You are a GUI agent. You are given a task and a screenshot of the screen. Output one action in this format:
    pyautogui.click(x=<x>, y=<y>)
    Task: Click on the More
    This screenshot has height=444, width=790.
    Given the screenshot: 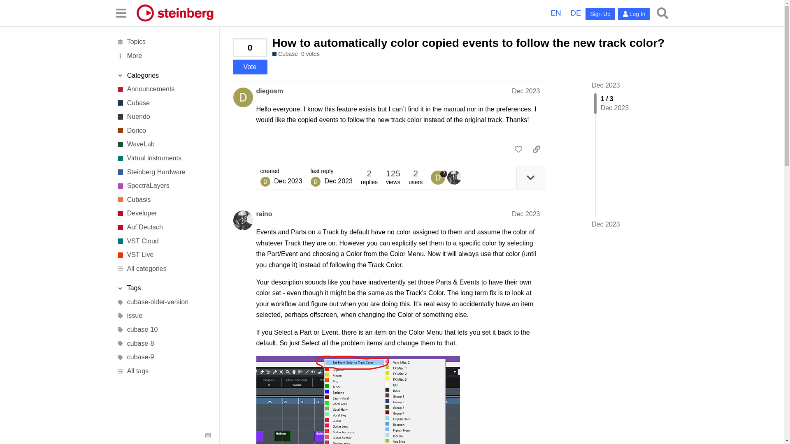 What is the action you would take?
    pyautogui.click(x=163, y=56)
    